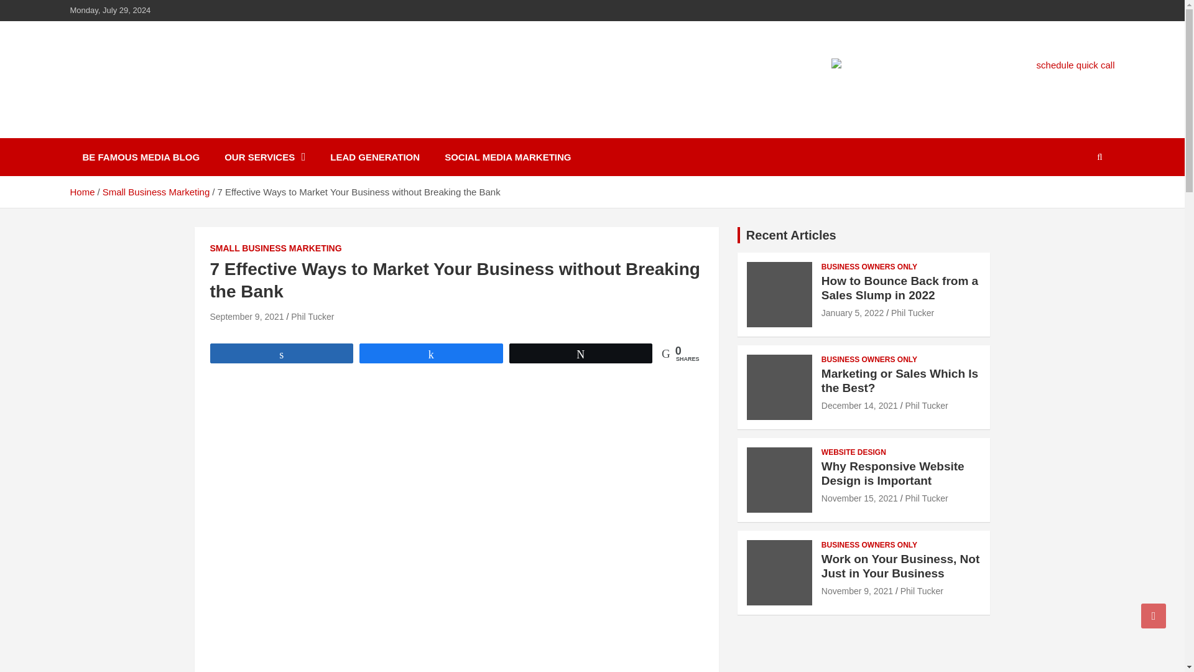  What do you see at coordinates (853, 452) in the screenshot?
I see `WEBSITE DESIGN` at bounding box center [853, 452].